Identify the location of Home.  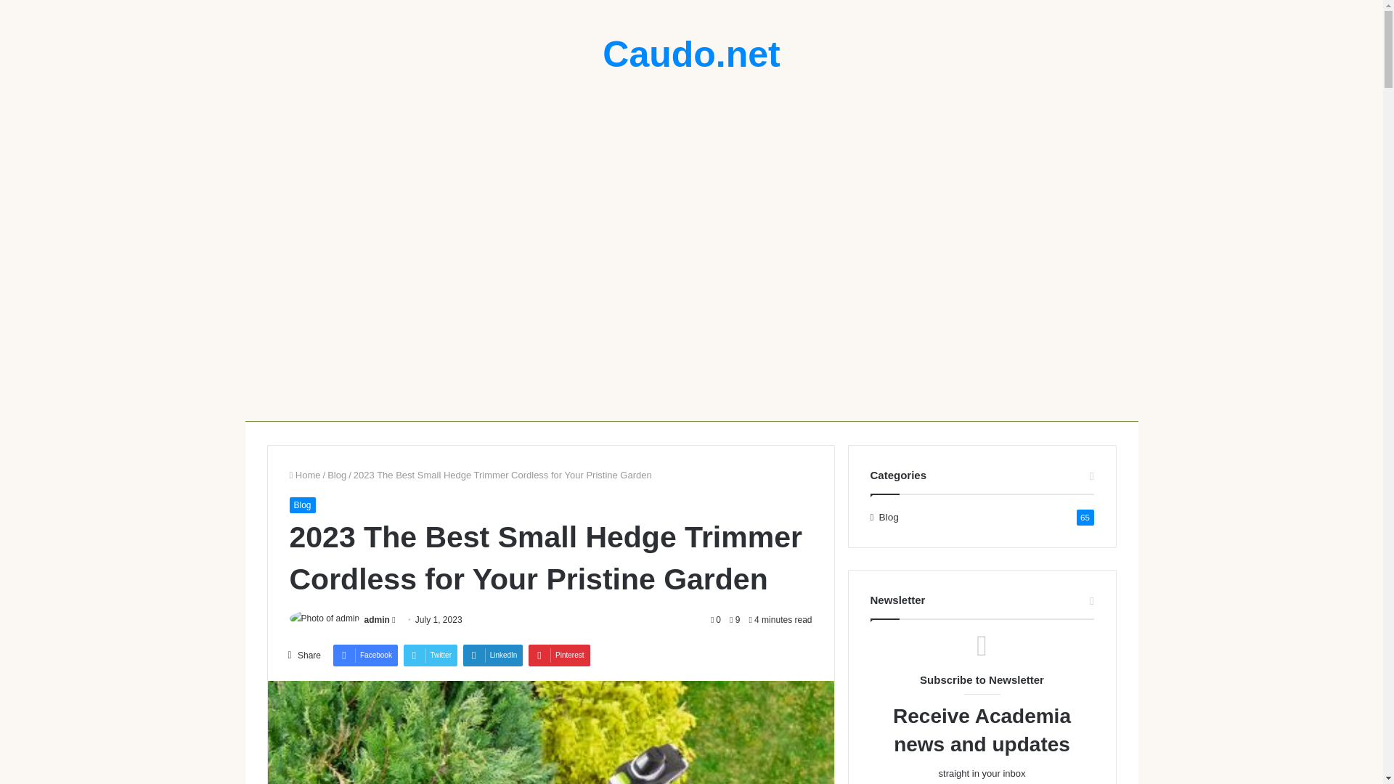
(304, 475).